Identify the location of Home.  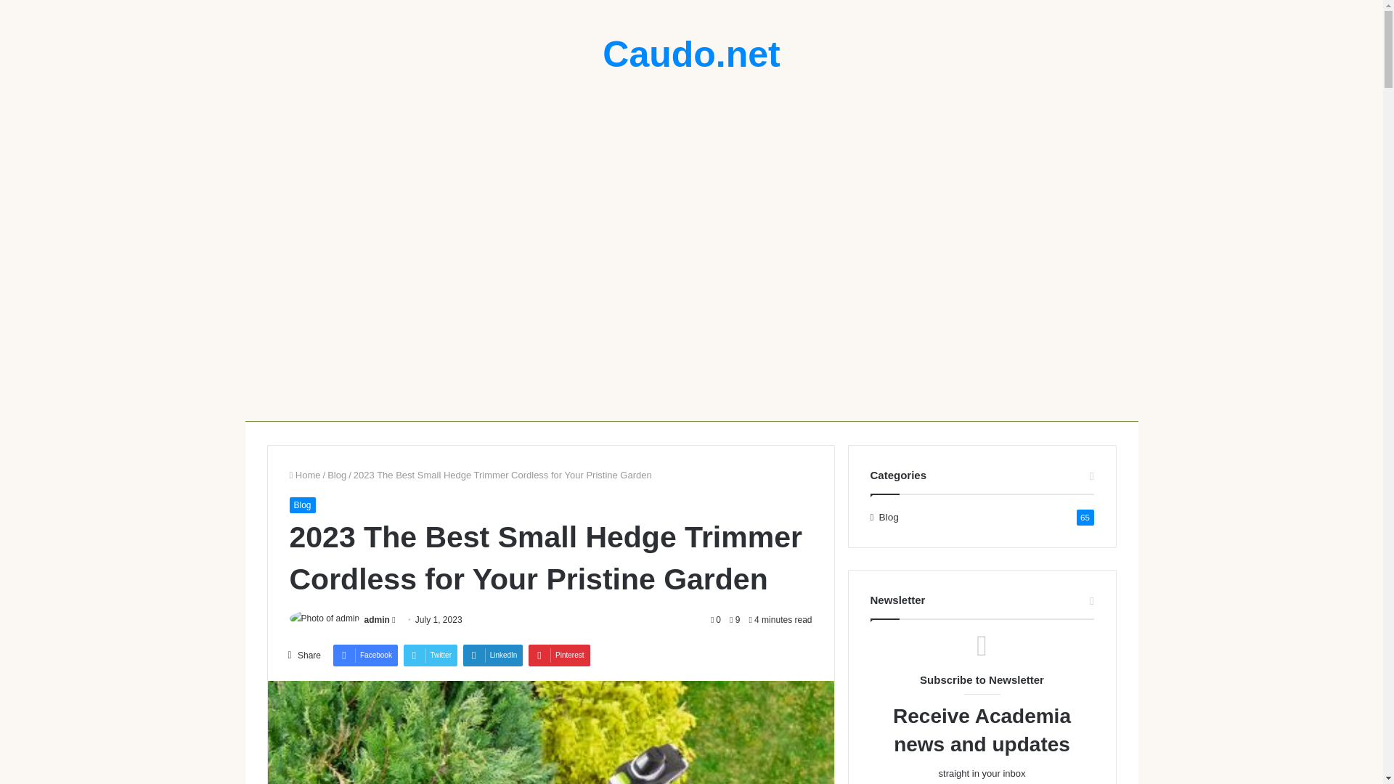
(304, 475).